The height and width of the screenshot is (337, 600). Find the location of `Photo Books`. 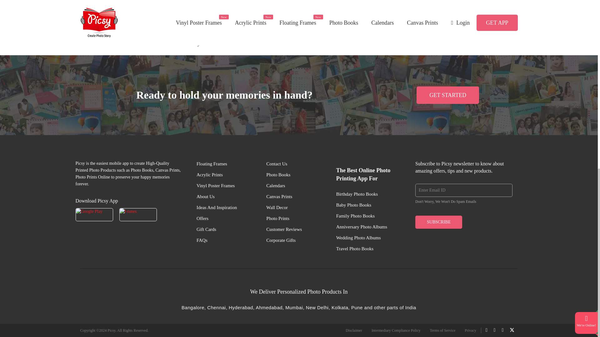

Photo Books is located at coordinates (278, 175).